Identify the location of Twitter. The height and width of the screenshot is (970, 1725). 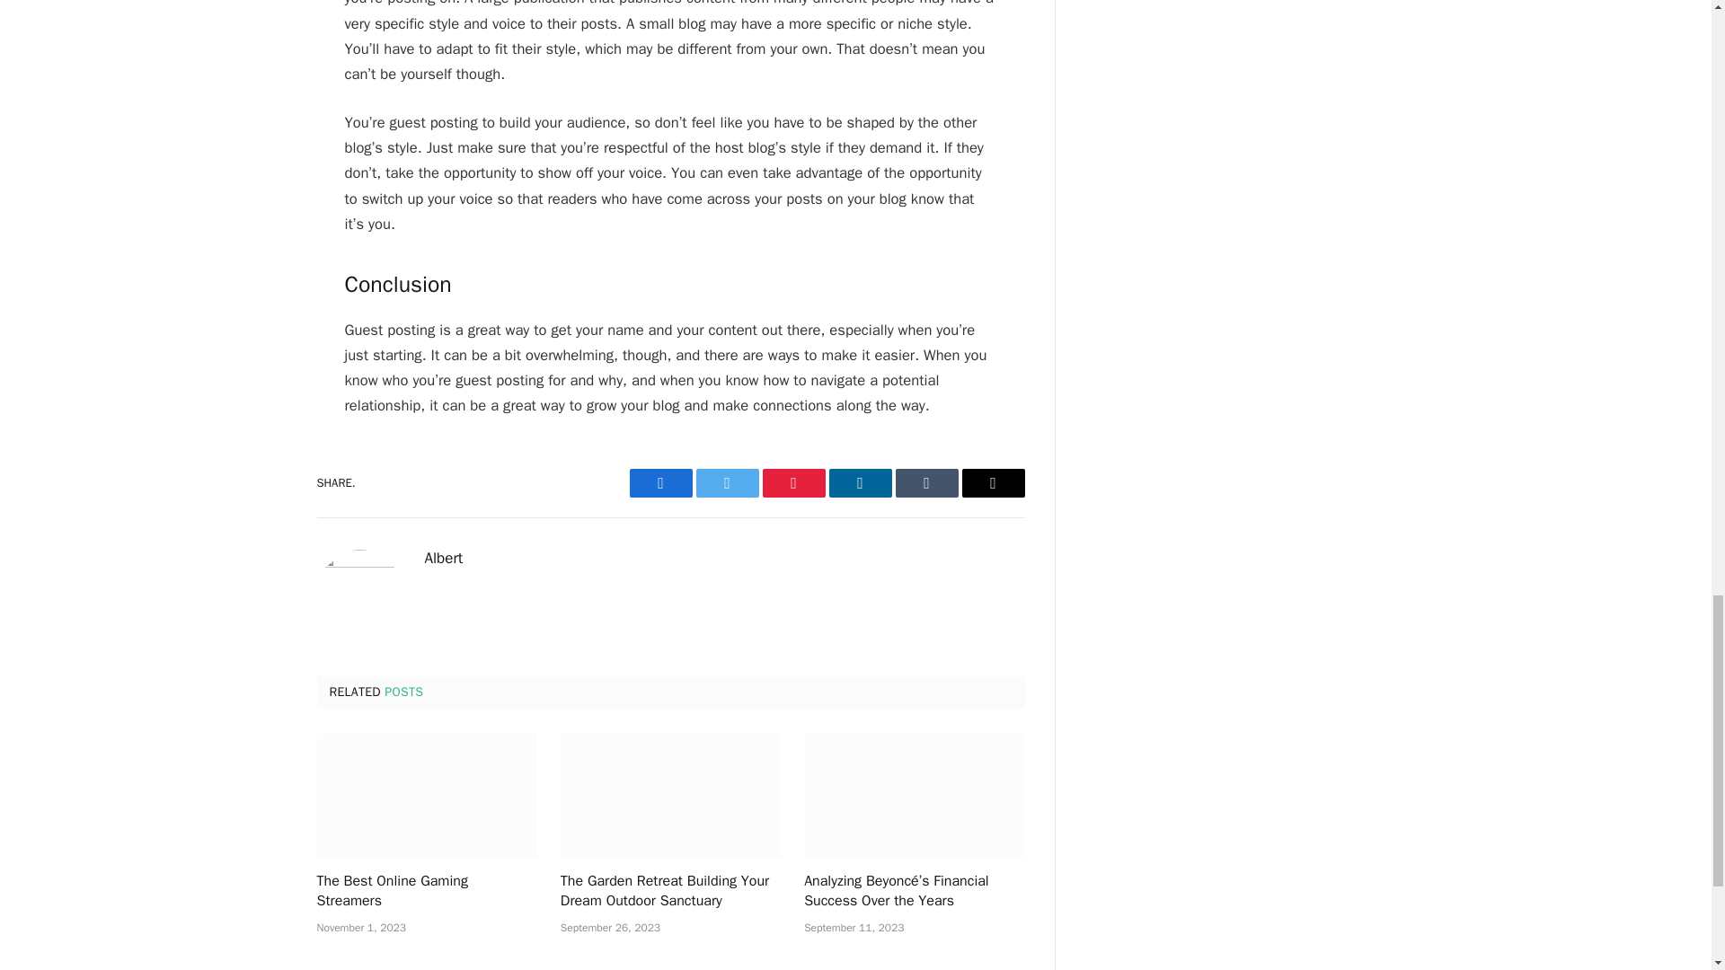
(726, 483).